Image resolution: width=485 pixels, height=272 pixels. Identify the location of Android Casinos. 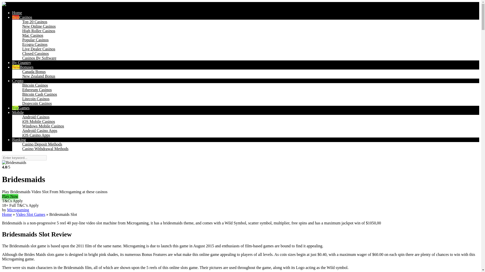
(36, 117).